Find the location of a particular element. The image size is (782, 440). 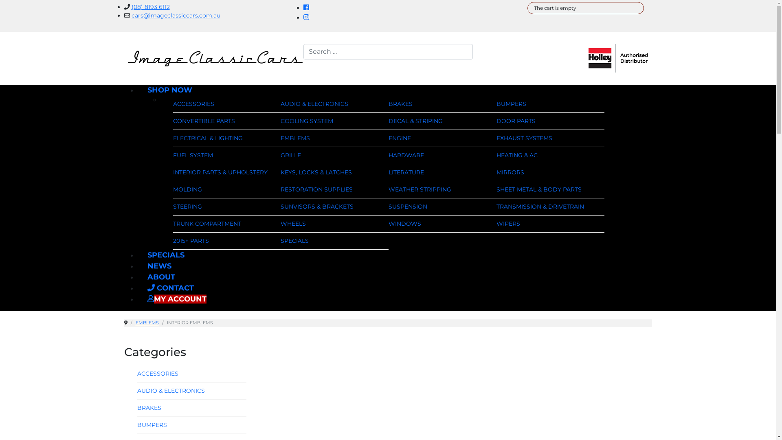

ACCESSORIES is located at coordinates (157, 374).